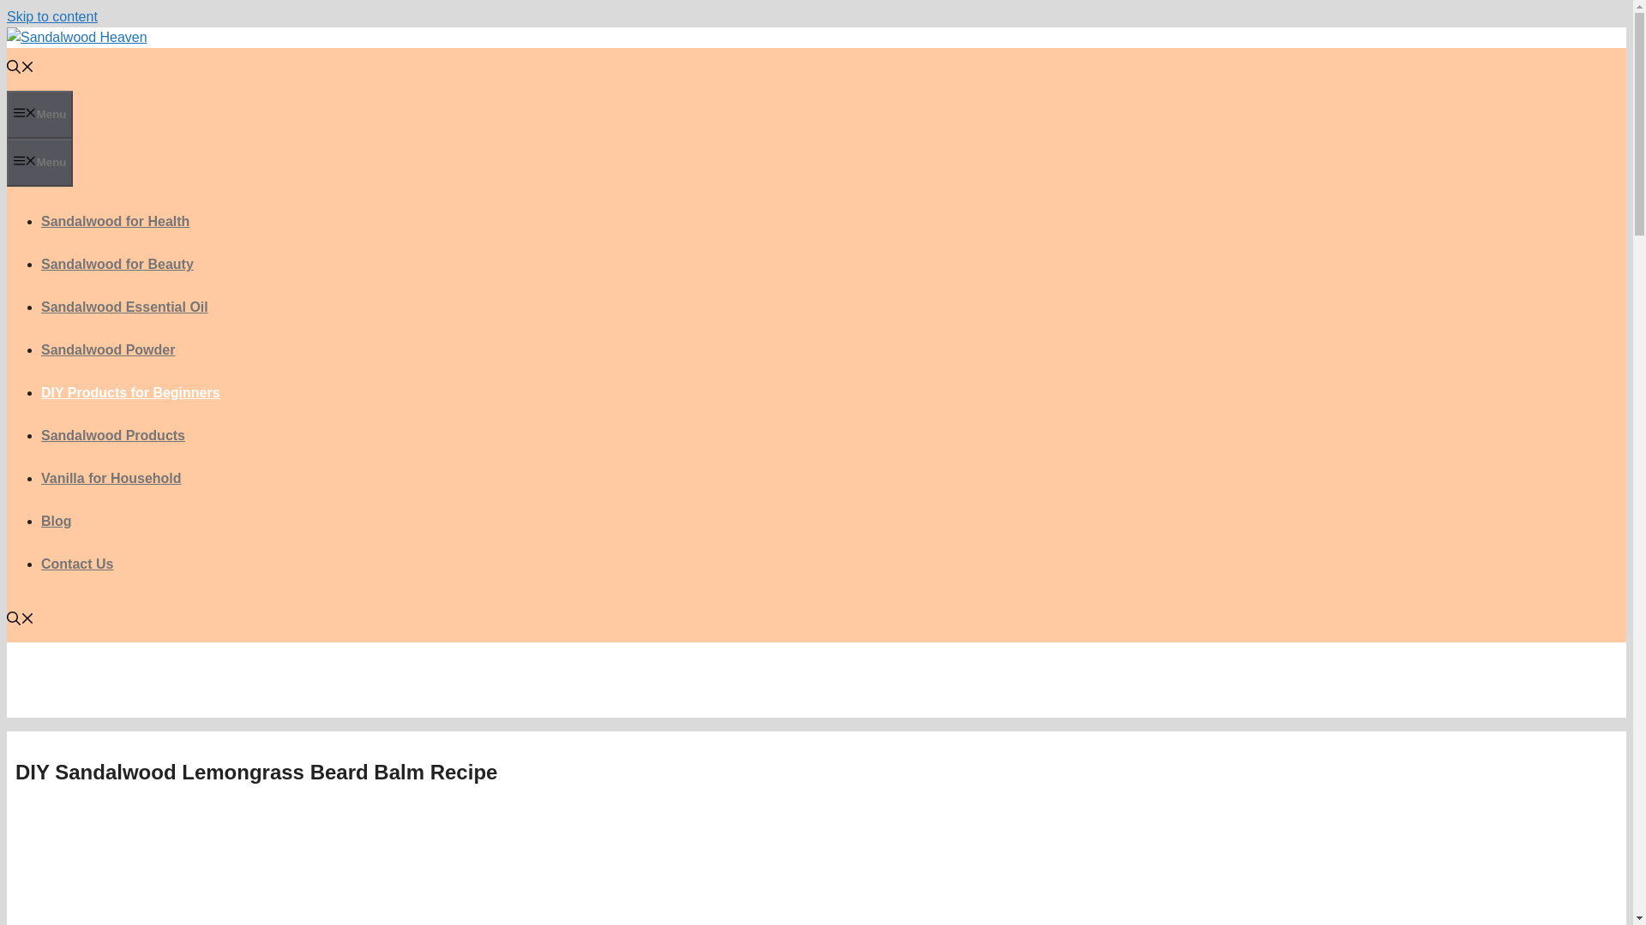  What do you see at coordinates (57, 521) in the screenshot?
I see `Blog` at bounding box center [57, 521].